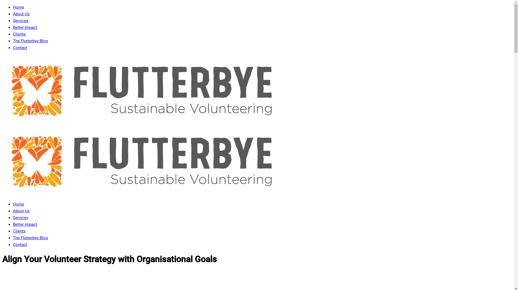  I want to click on Contact, so click(20, 245).